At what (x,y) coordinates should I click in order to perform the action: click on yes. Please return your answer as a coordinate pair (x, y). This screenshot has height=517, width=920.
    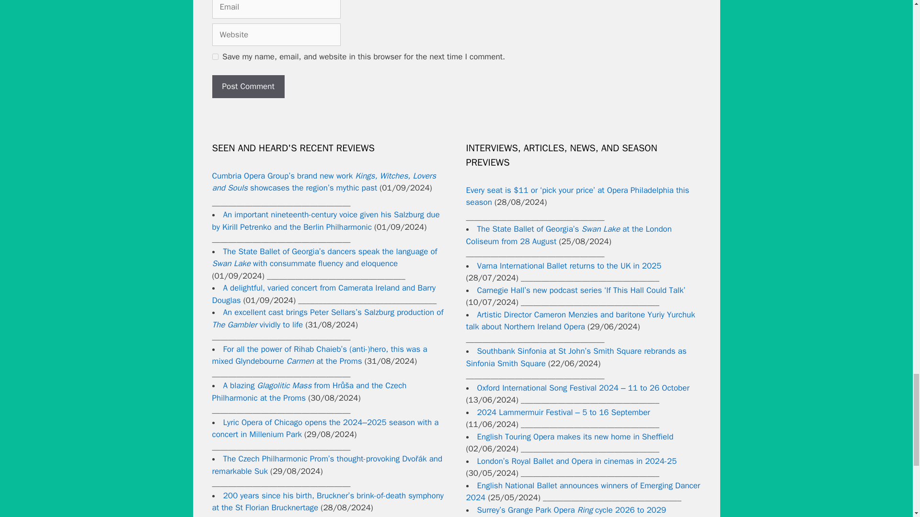
    Looking at the image, I should click on (215, 56).